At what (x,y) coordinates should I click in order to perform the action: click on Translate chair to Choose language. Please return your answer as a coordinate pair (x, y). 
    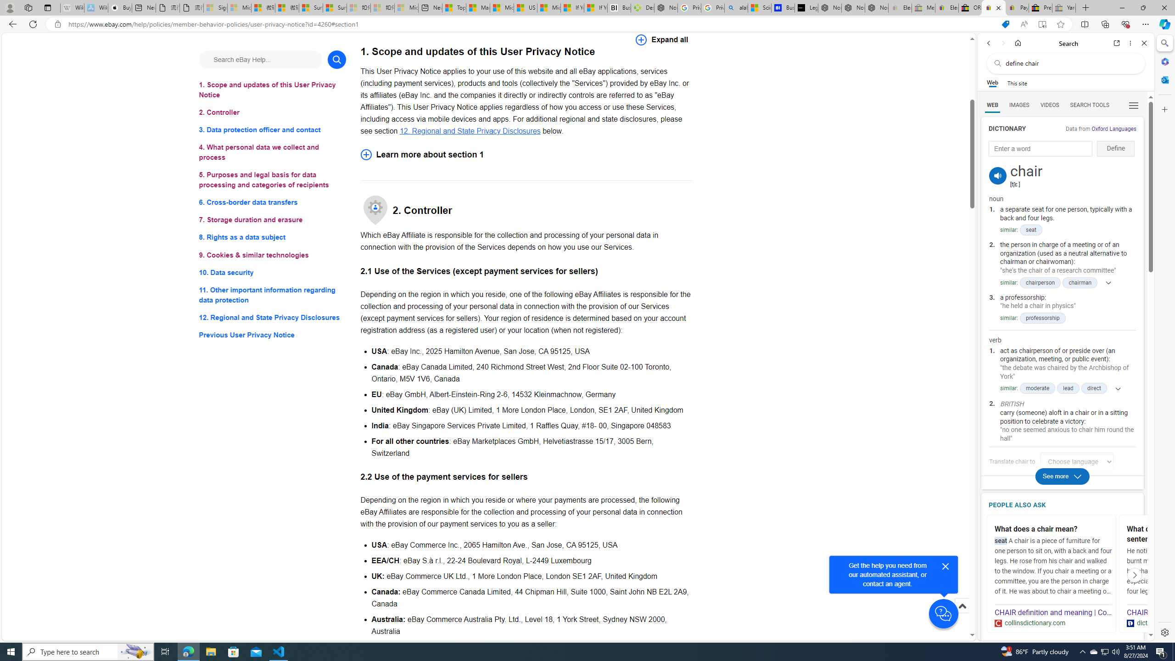
    Looking at the image, I should click on (1077, 462).